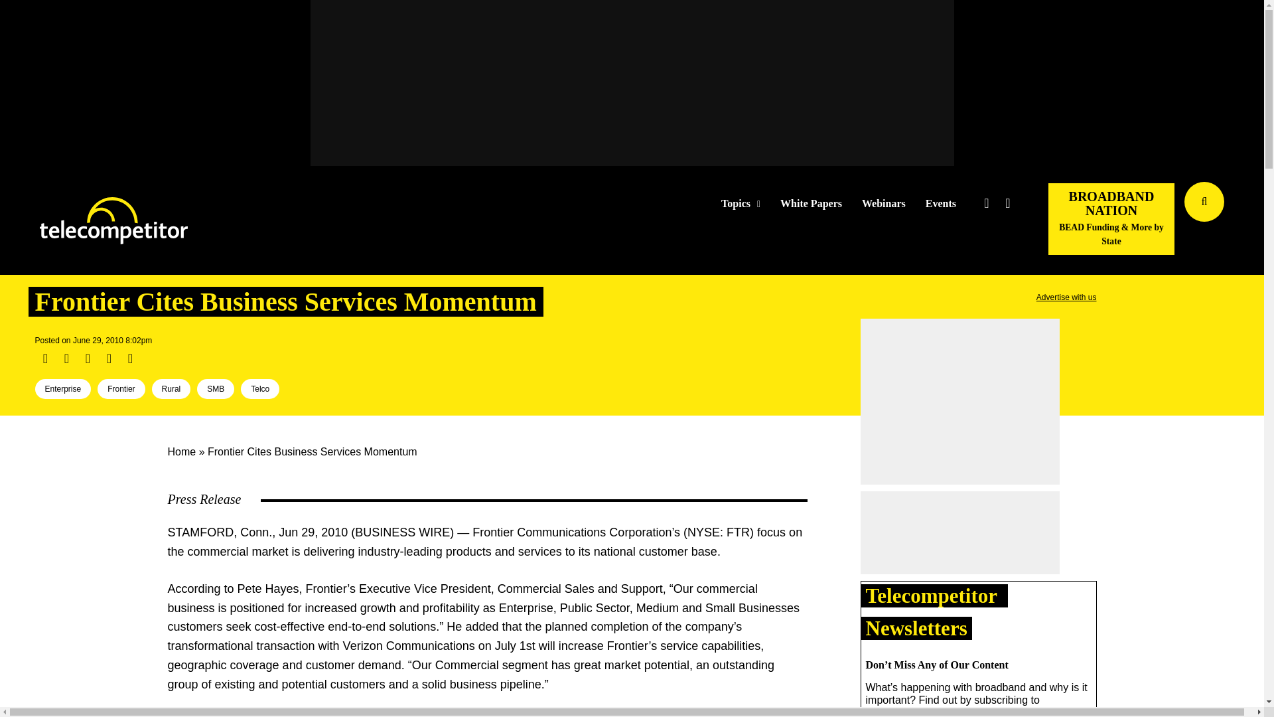 The image size is (1274, 717). What do you see at coordinates (45, 358) in the screenshot?
I see `Share on Facebook` at bounding box center [45, 358].